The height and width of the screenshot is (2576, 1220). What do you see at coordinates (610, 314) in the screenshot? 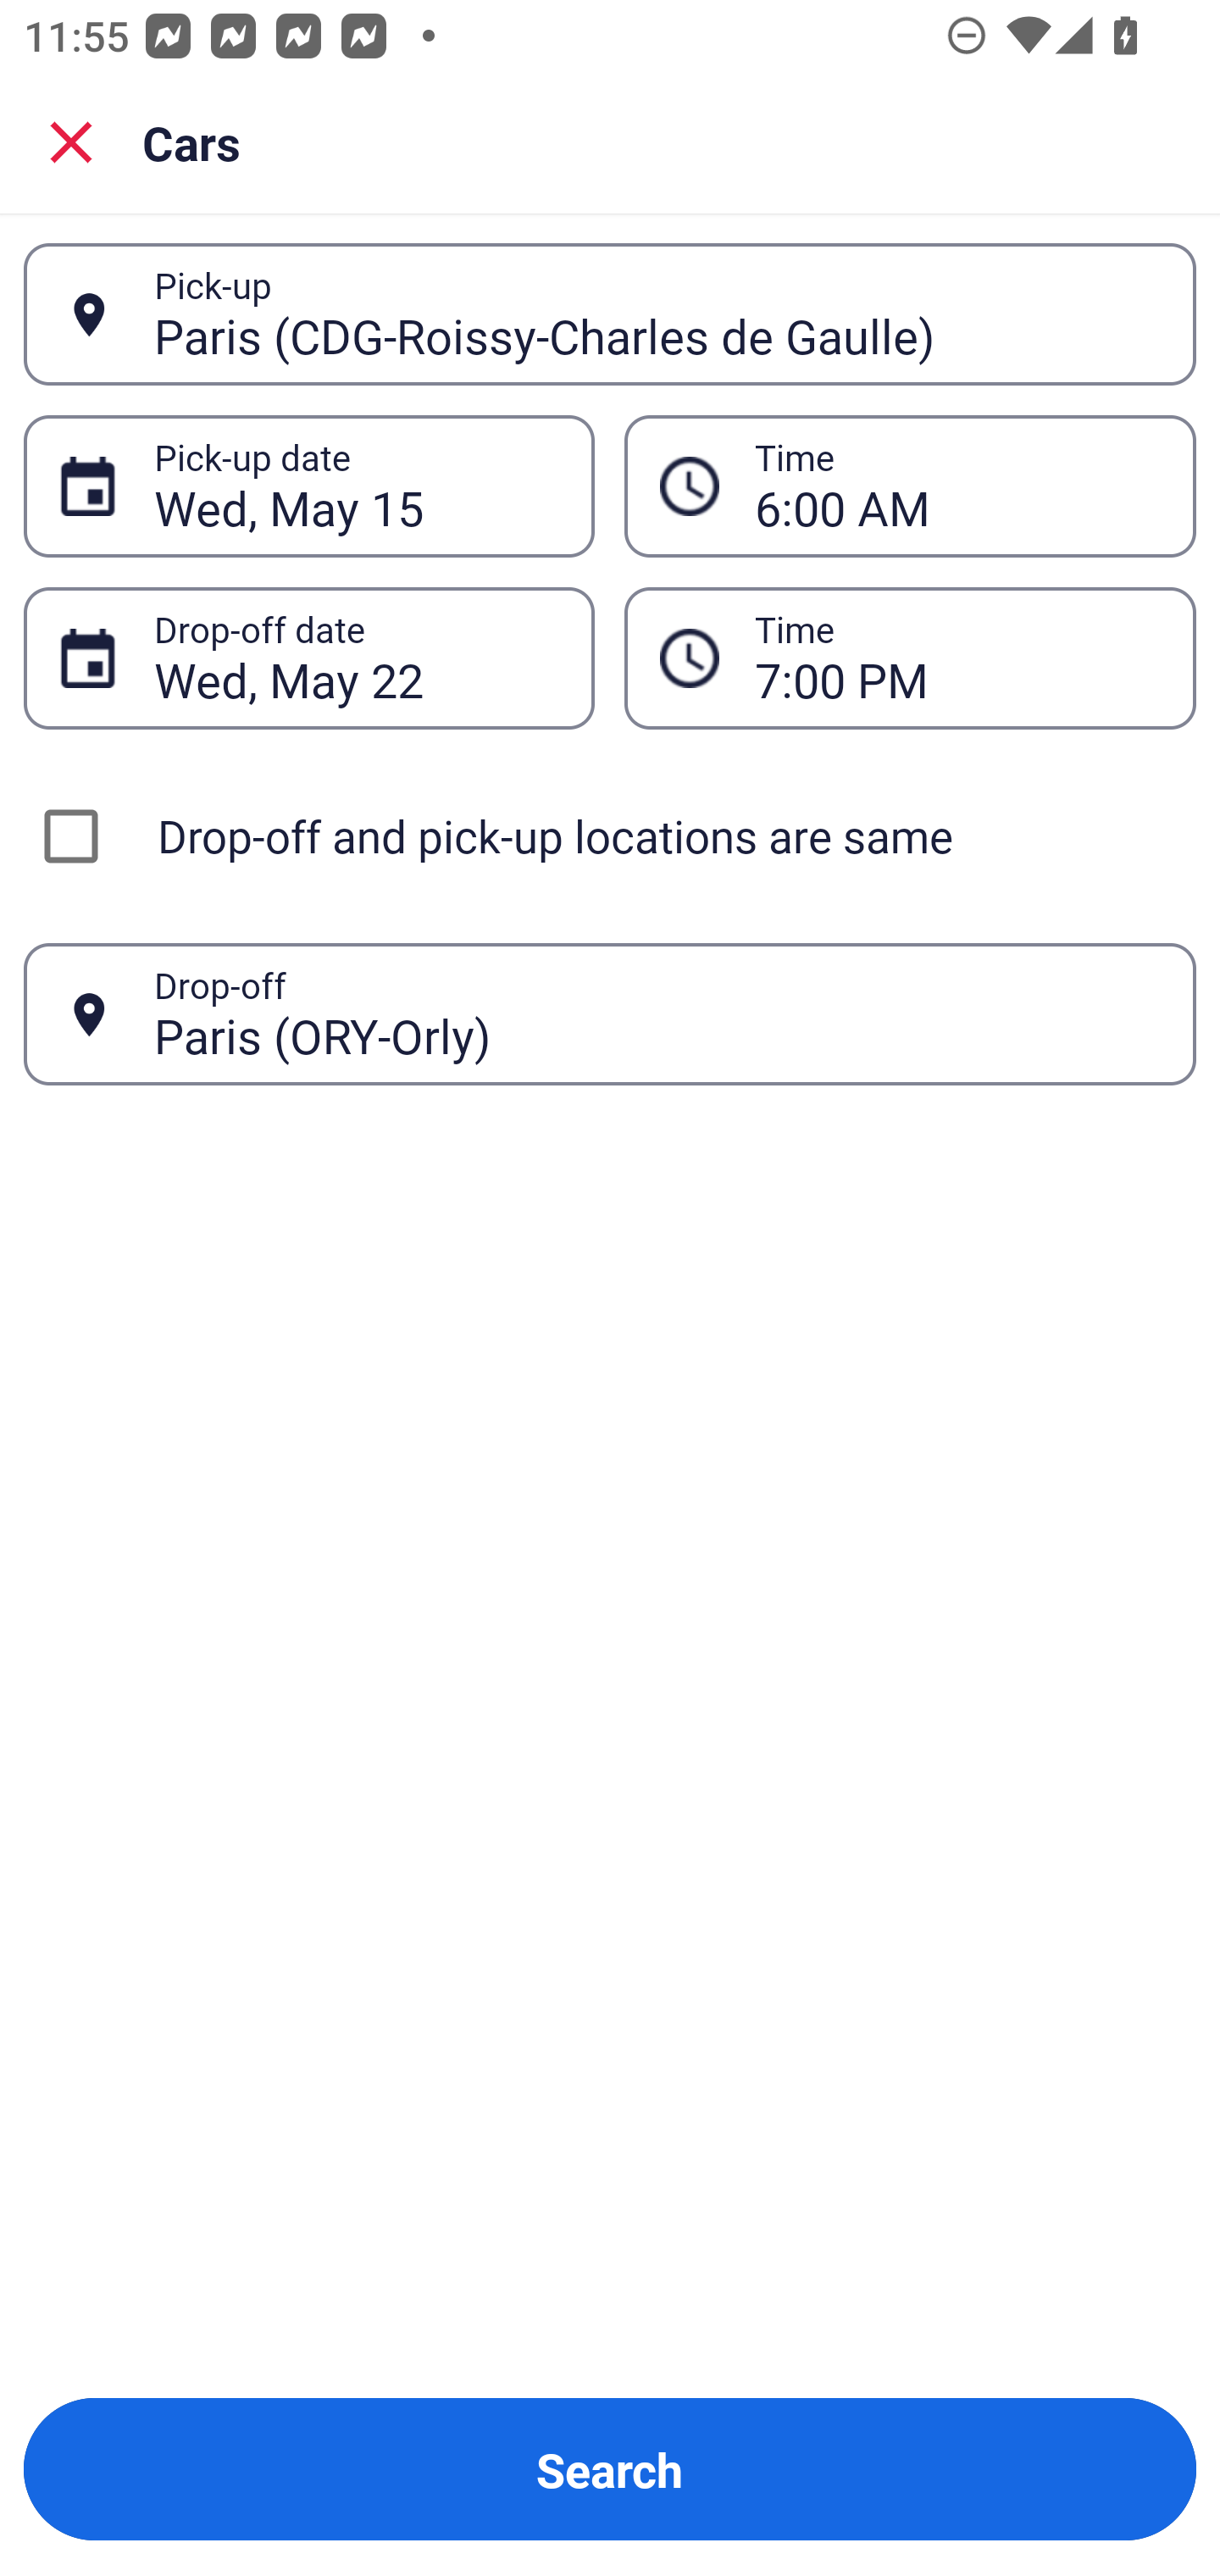
I see `Paris (CDG-Roissy-Charles de Gaulle) Pick-up` at bounding box center [610, 314].